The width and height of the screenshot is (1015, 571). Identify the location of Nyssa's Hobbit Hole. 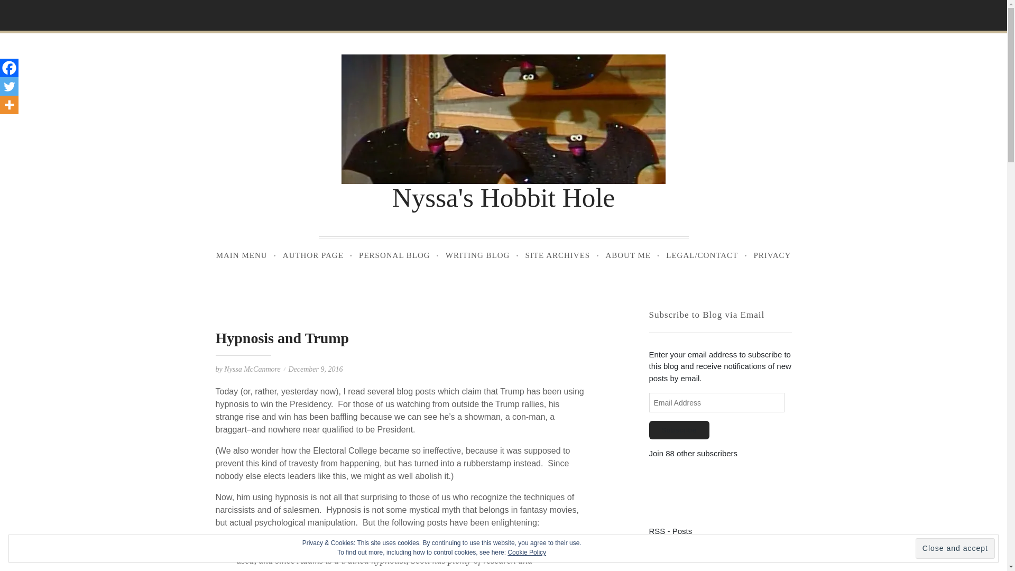
(503, 197).